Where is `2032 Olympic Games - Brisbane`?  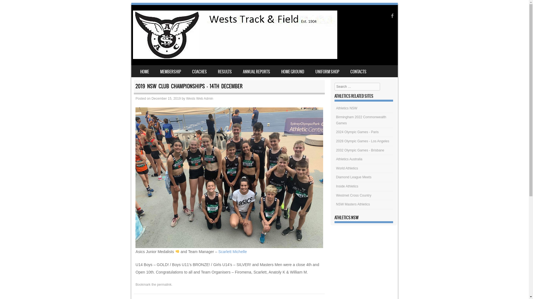 2032 Olympic Games - Brisbane is located at coordinates (360, 150).